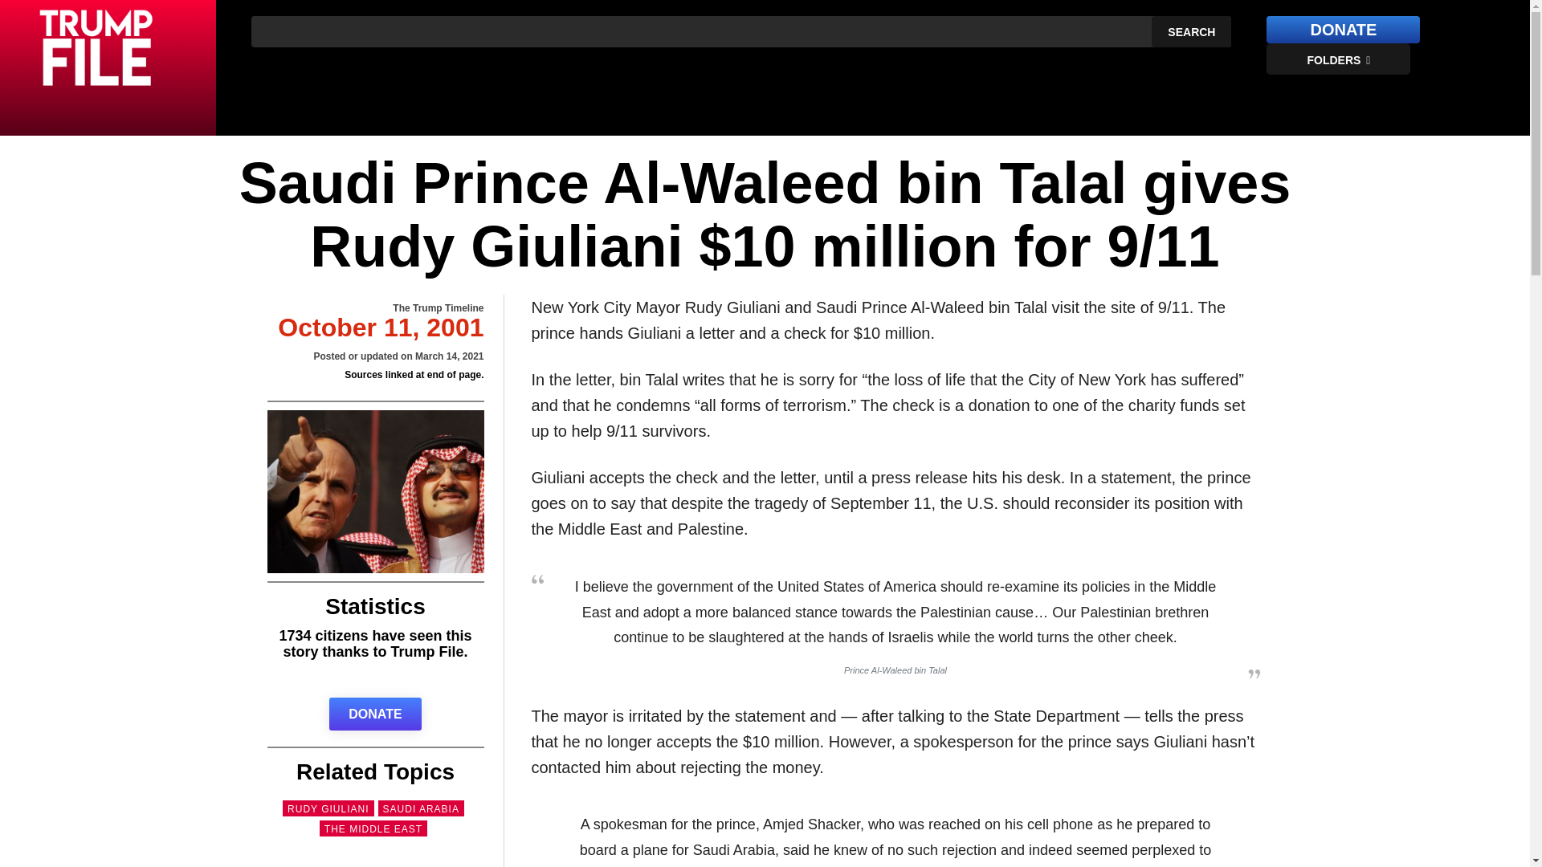 This screenshot has width=1542, height=867. What do you see at coordinates (375, 714) in the screenshot?
I see `DONATE` at bounding box center [375, 714].